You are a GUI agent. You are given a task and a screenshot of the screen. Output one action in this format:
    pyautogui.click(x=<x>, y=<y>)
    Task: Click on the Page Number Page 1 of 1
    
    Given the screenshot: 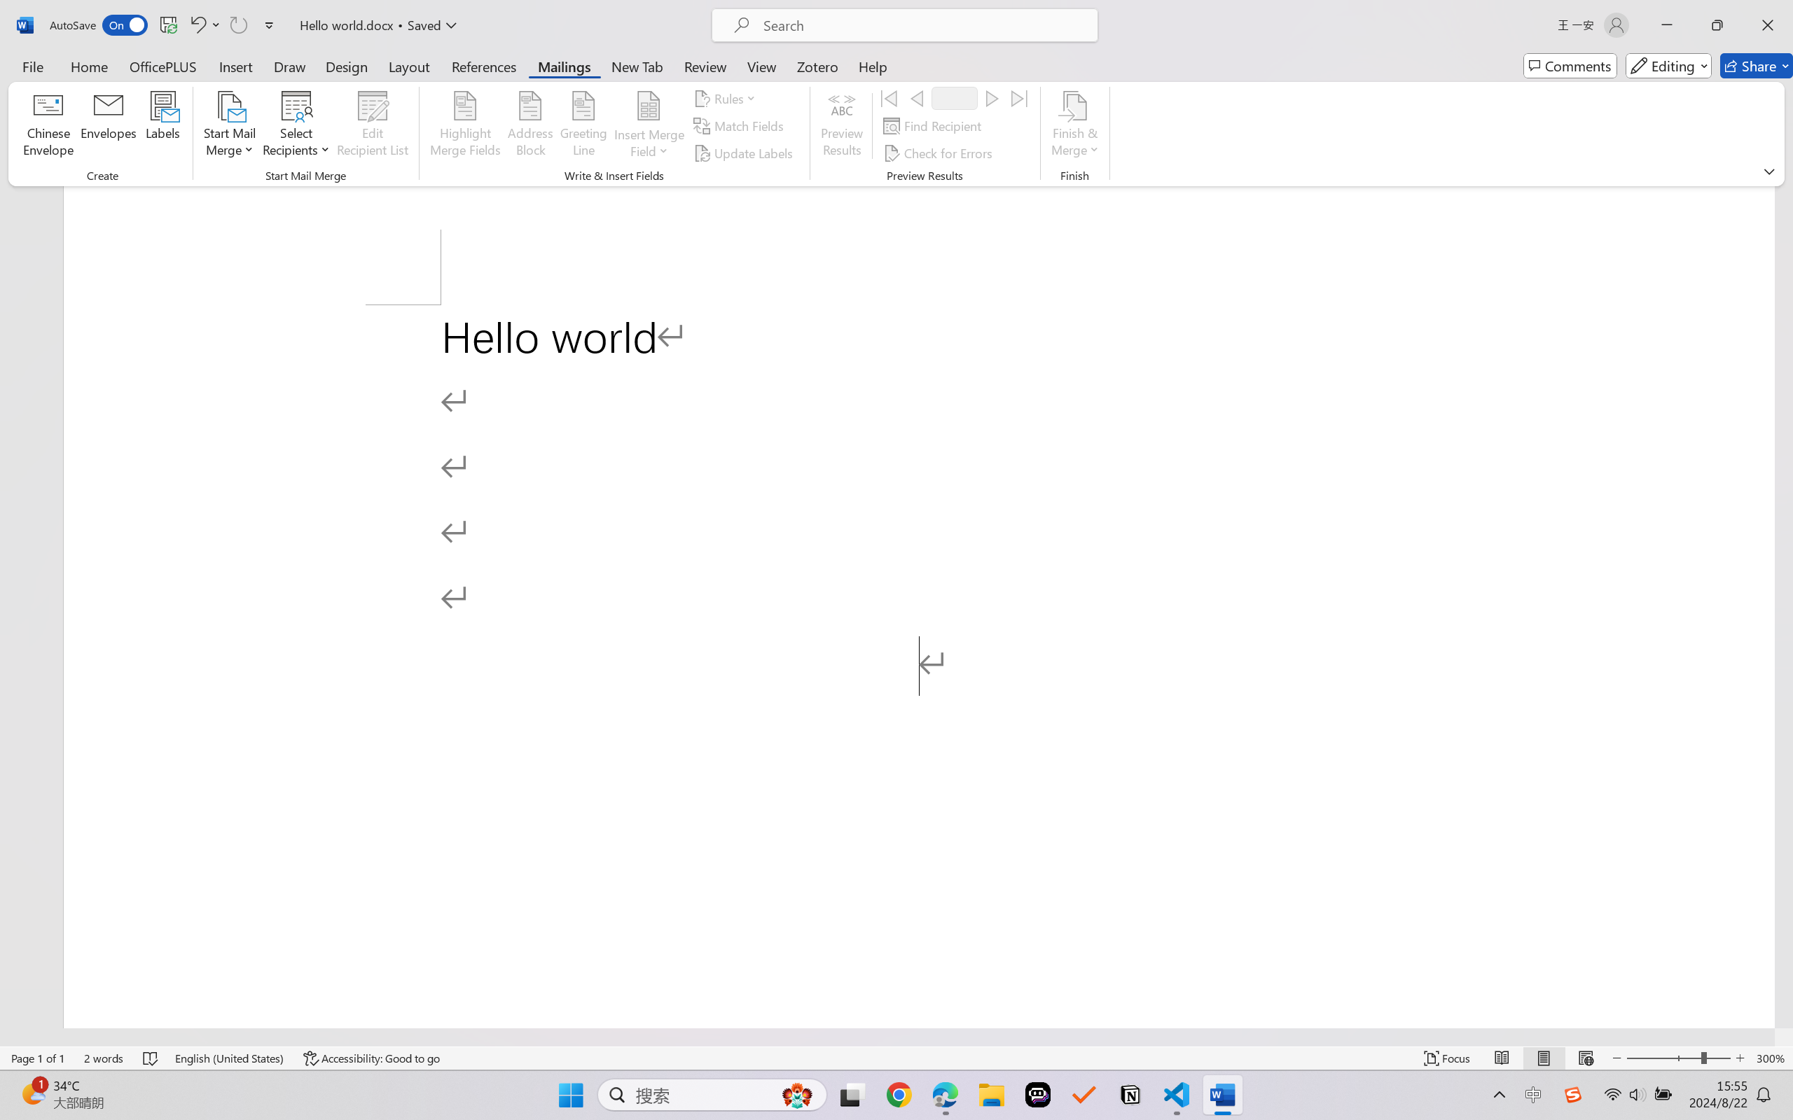 What is the action you would take?
    pyautogui.click(x=38, y=1058)
    